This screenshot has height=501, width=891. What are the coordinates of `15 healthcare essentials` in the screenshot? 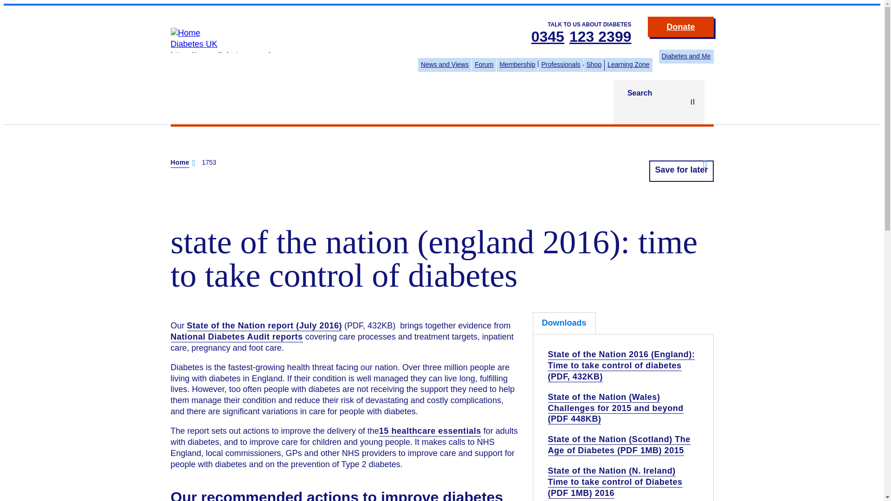 It's located at (430, 431).